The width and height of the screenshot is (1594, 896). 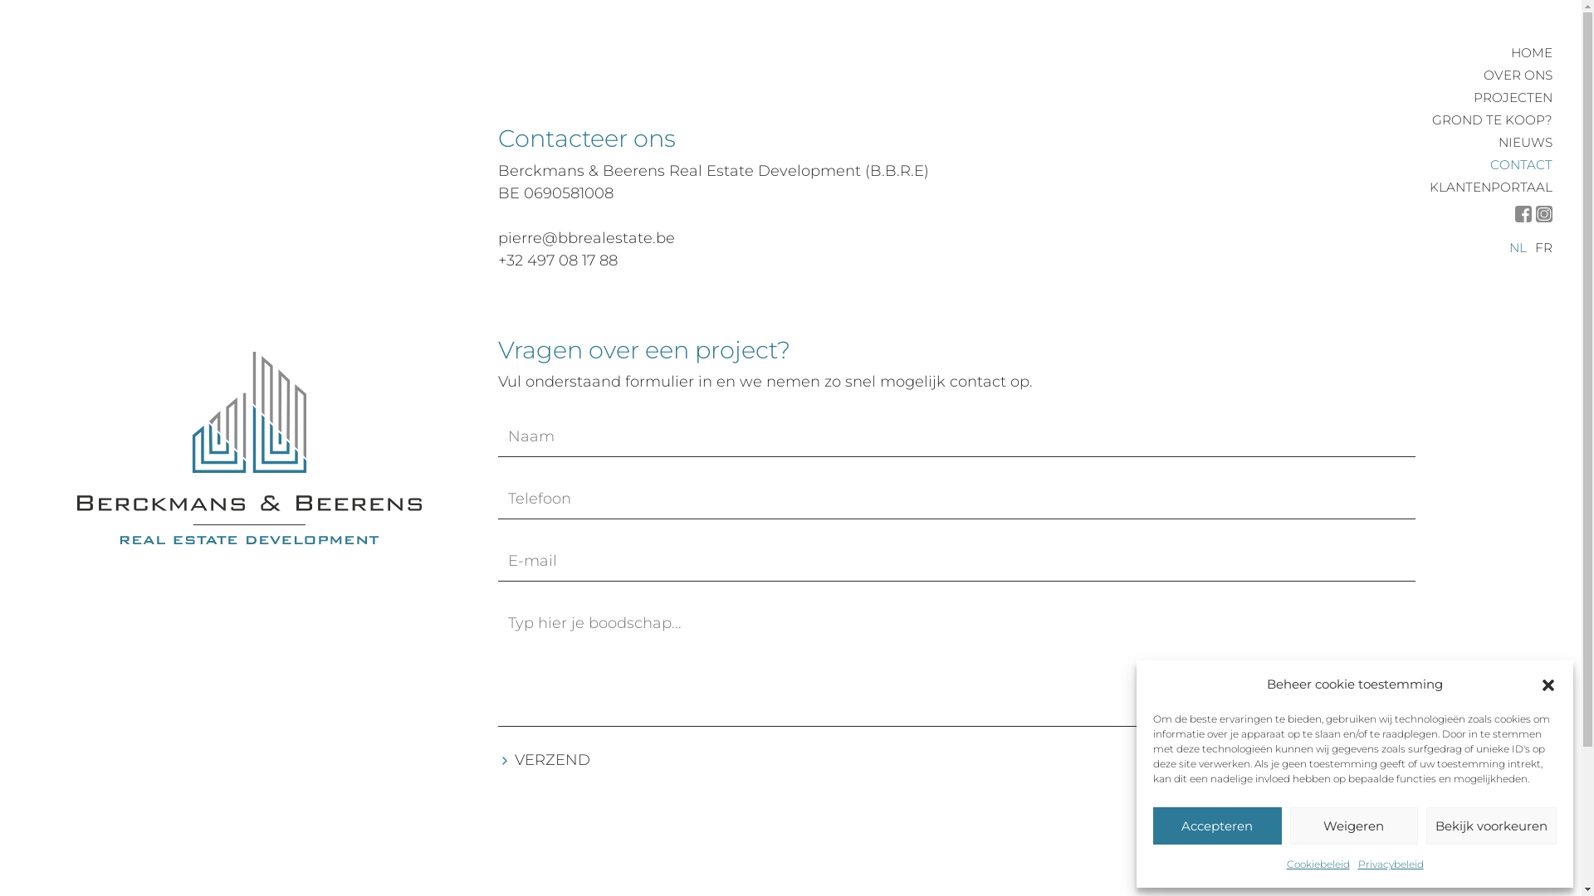 I want to click on pierre@bbrealestate.be, so click(x=586, y=238).